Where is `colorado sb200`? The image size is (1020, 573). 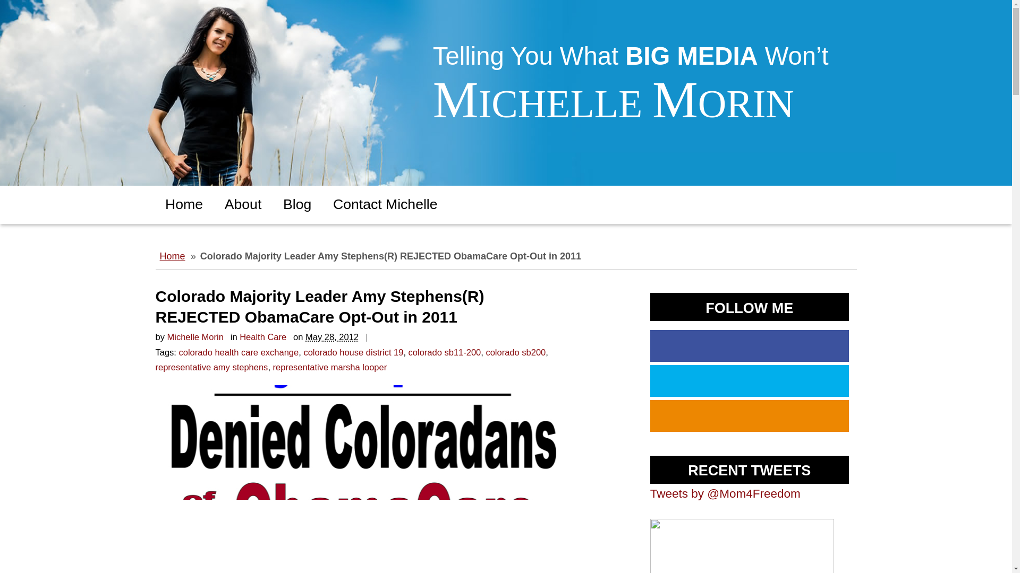 colorado sb200 is located at coordinates (515, 352).